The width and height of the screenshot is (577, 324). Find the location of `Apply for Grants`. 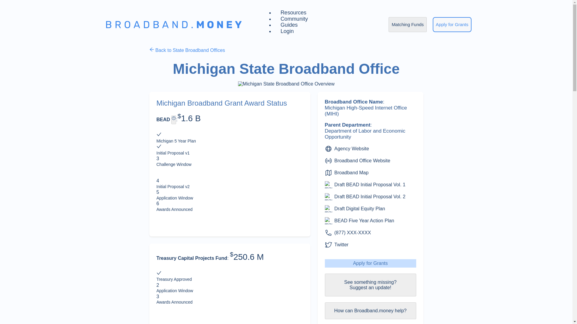

Apply for Grants is located at coordinates (452, 25).